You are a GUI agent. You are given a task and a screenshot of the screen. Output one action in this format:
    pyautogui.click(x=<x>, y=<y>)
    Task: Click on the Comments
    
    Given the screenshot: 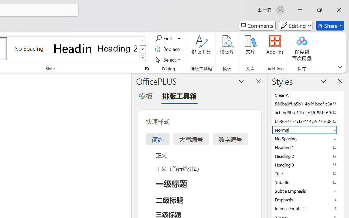 What is the action you would take?
    pyautogui.click(x=257, y=26)
    